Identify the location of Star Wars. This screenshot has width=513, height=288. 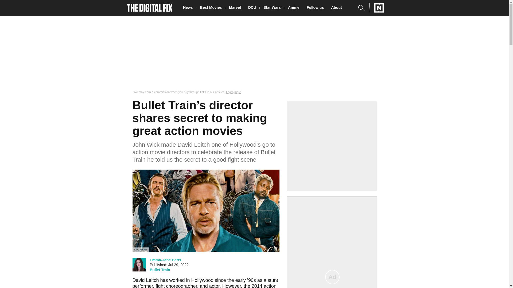
(274, 8).